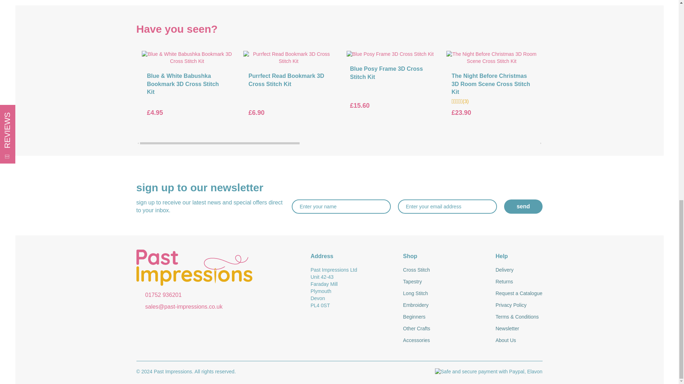  What do you see at coordinates (444, 329) in the screenshot?
I see `Other Crafts` at bounding box center [444, 329].